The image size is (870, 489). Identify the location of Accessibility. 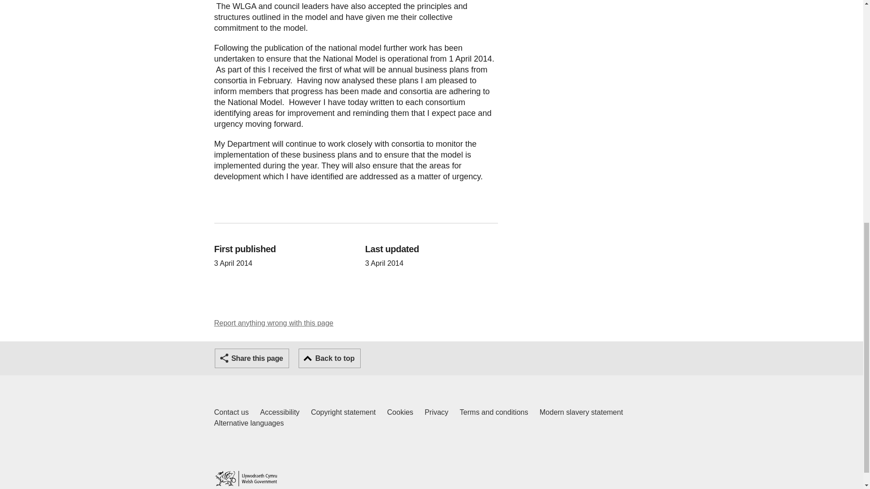
(280, 412).